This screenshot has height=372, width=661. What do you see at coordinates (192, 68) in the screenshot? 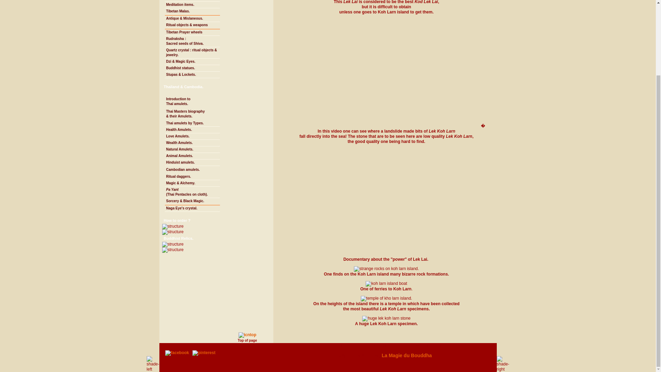
I see `Buddhist statues.` at bounding box center [192, 68].